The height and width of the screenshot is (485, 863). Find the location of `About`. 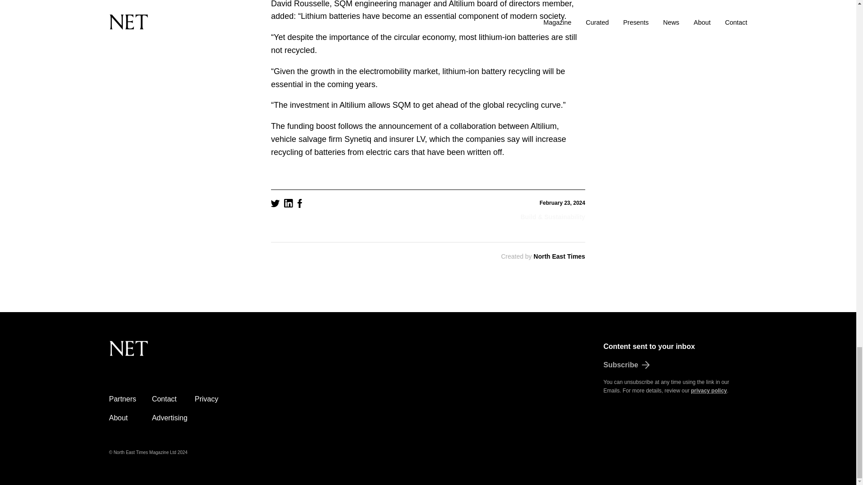

About is located at coordinates (118, 418).